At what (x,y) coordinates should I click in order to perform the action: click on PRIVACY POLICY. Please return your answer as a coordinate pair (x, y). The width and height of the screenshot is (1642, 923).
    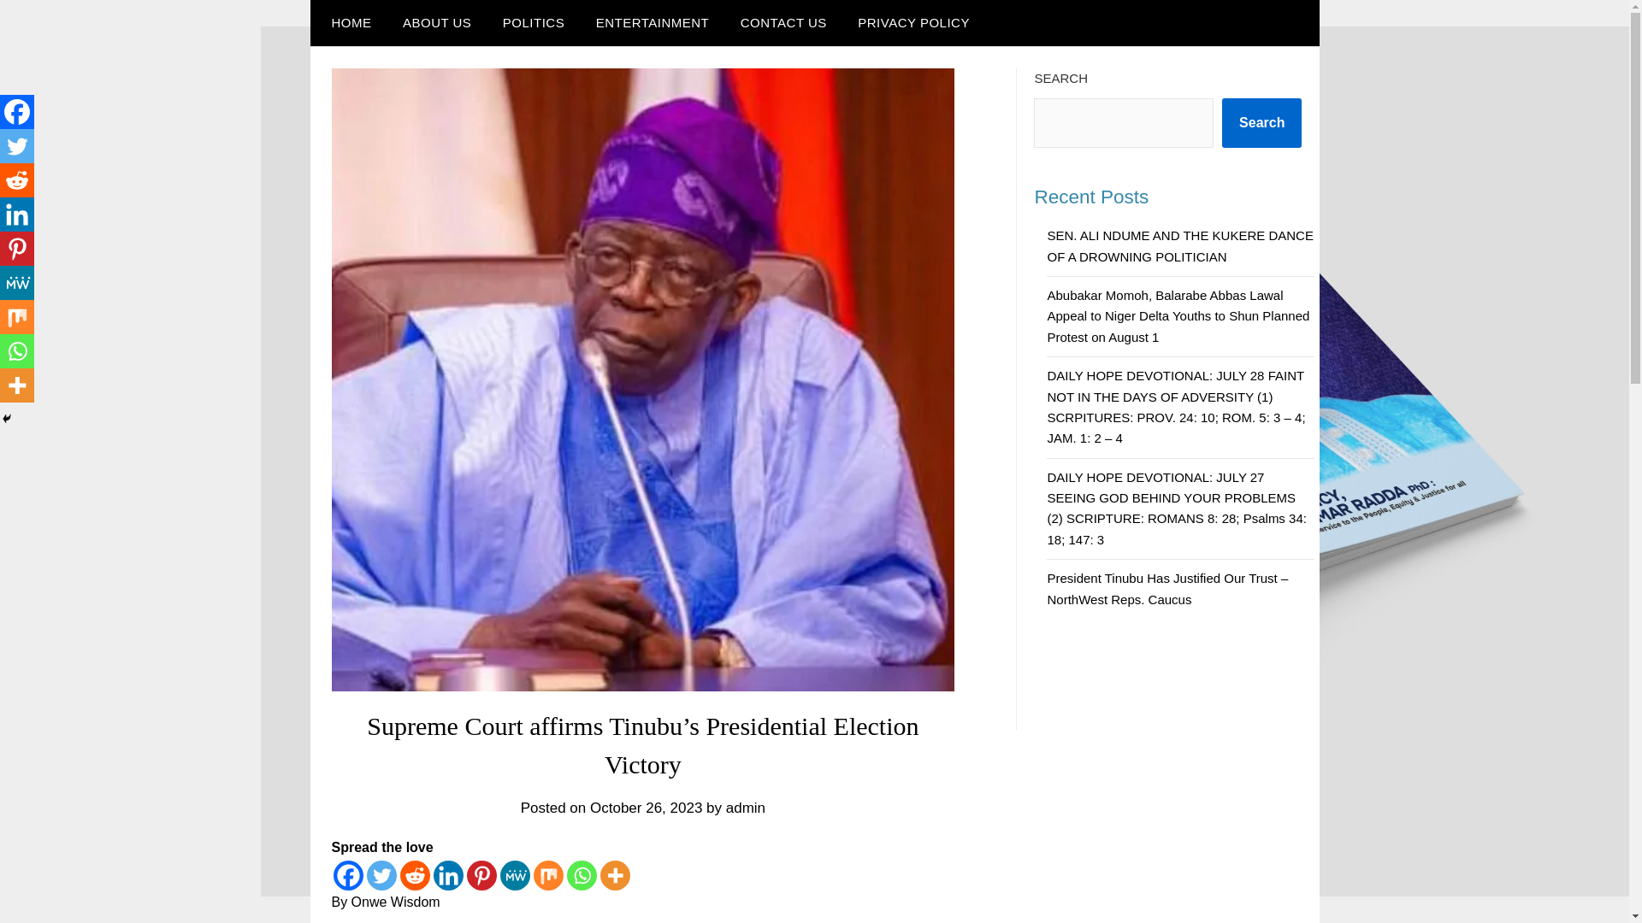
    Looking at the image, I should click on (913, 23).